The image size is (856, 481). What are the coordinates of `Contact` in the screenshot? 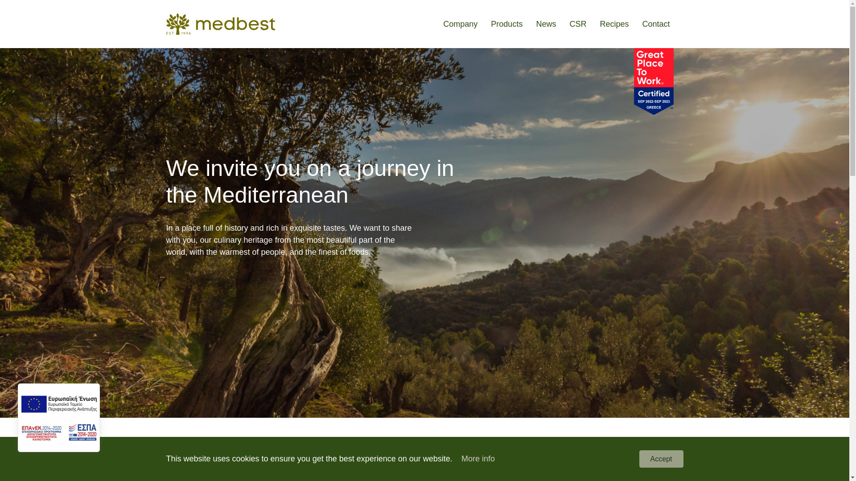 It's located at (655, 24).